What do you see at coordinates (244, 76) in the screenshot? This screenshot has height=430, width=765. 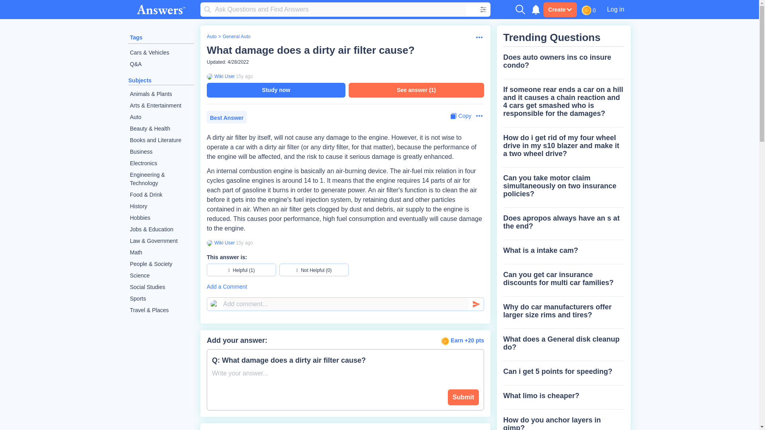 I see `2009-07-07 17:58:56` at bounding box center [244, 76].